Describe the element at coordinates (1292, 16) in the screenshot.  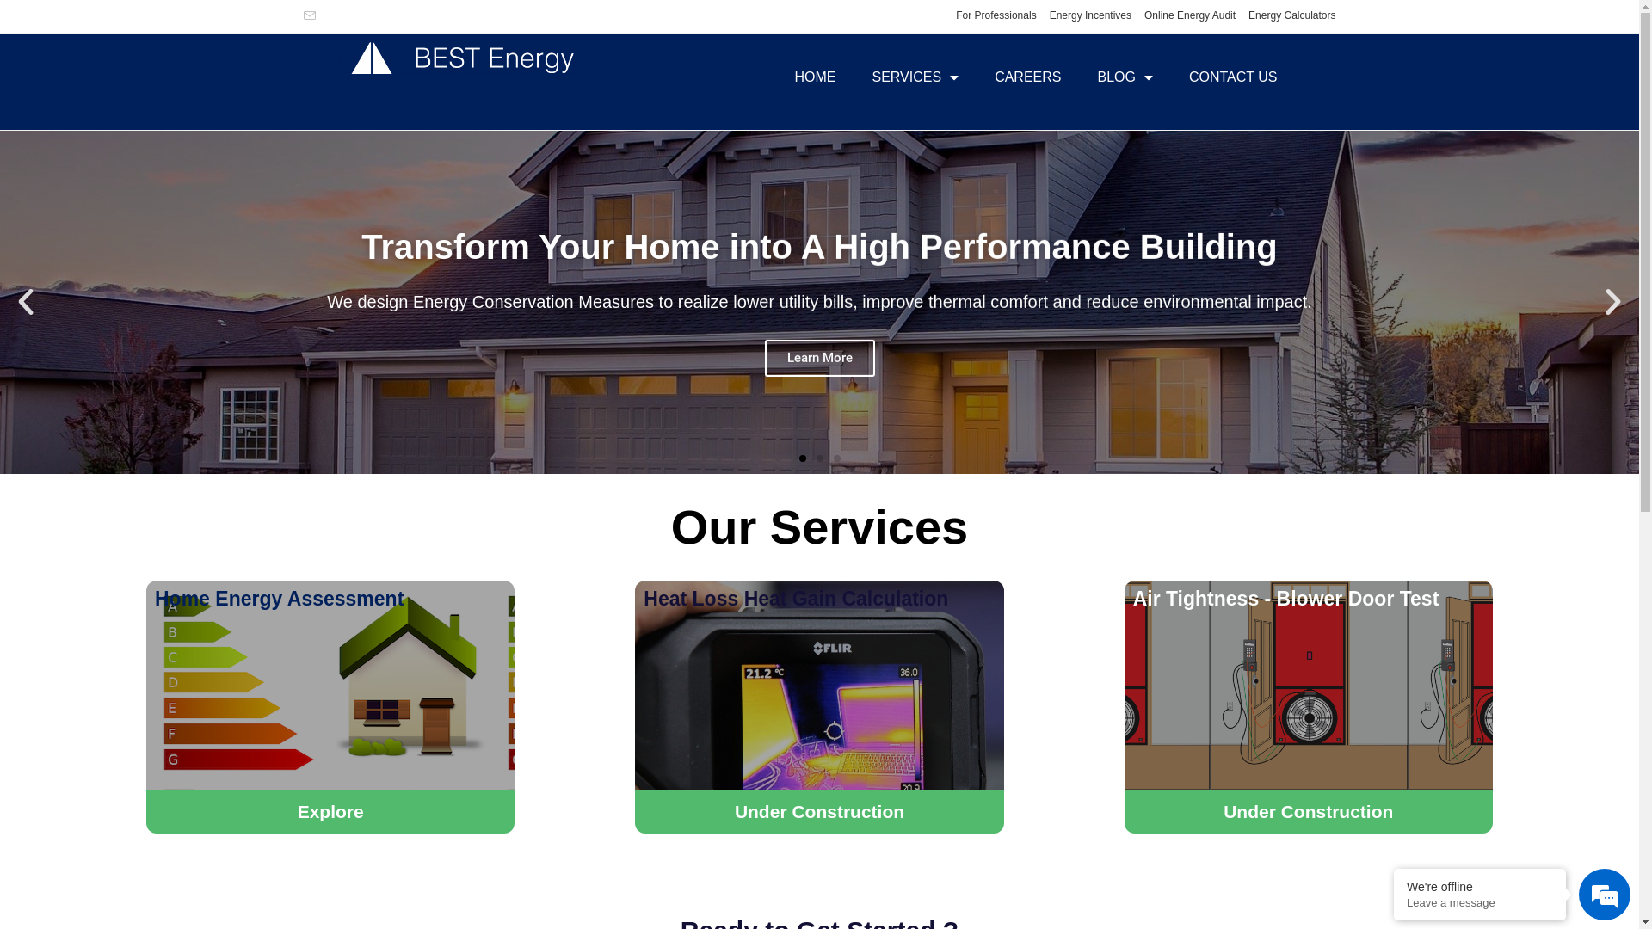
I see `Energy Calculators` at that location.